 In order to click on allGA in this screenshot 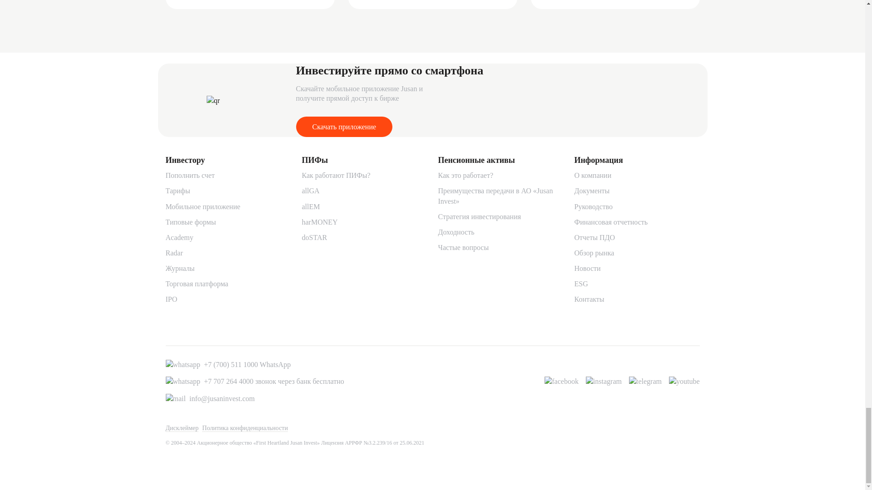, I will do `click(310, 191)`.